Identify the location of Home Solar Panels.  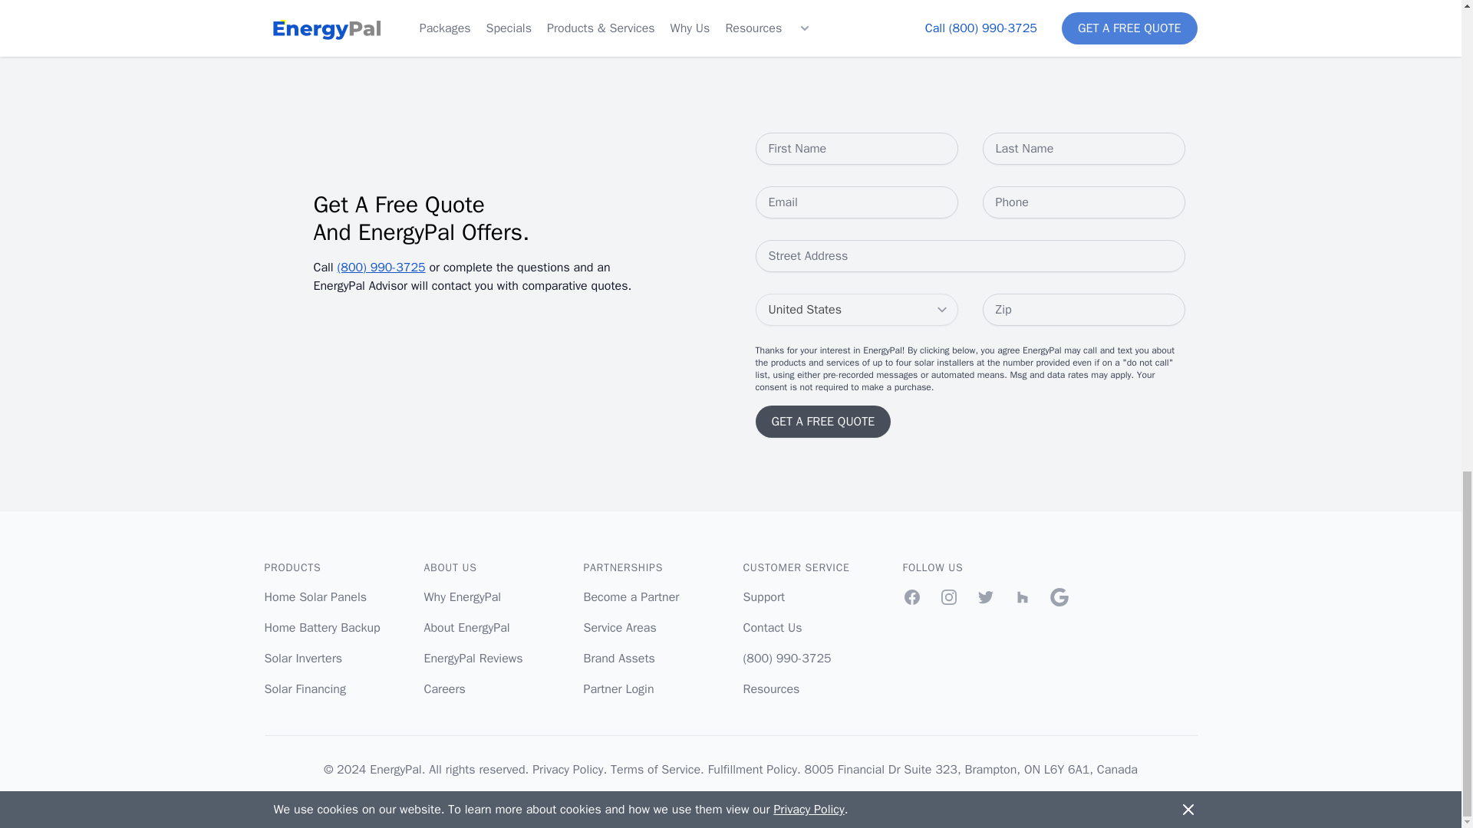
(315, 596).